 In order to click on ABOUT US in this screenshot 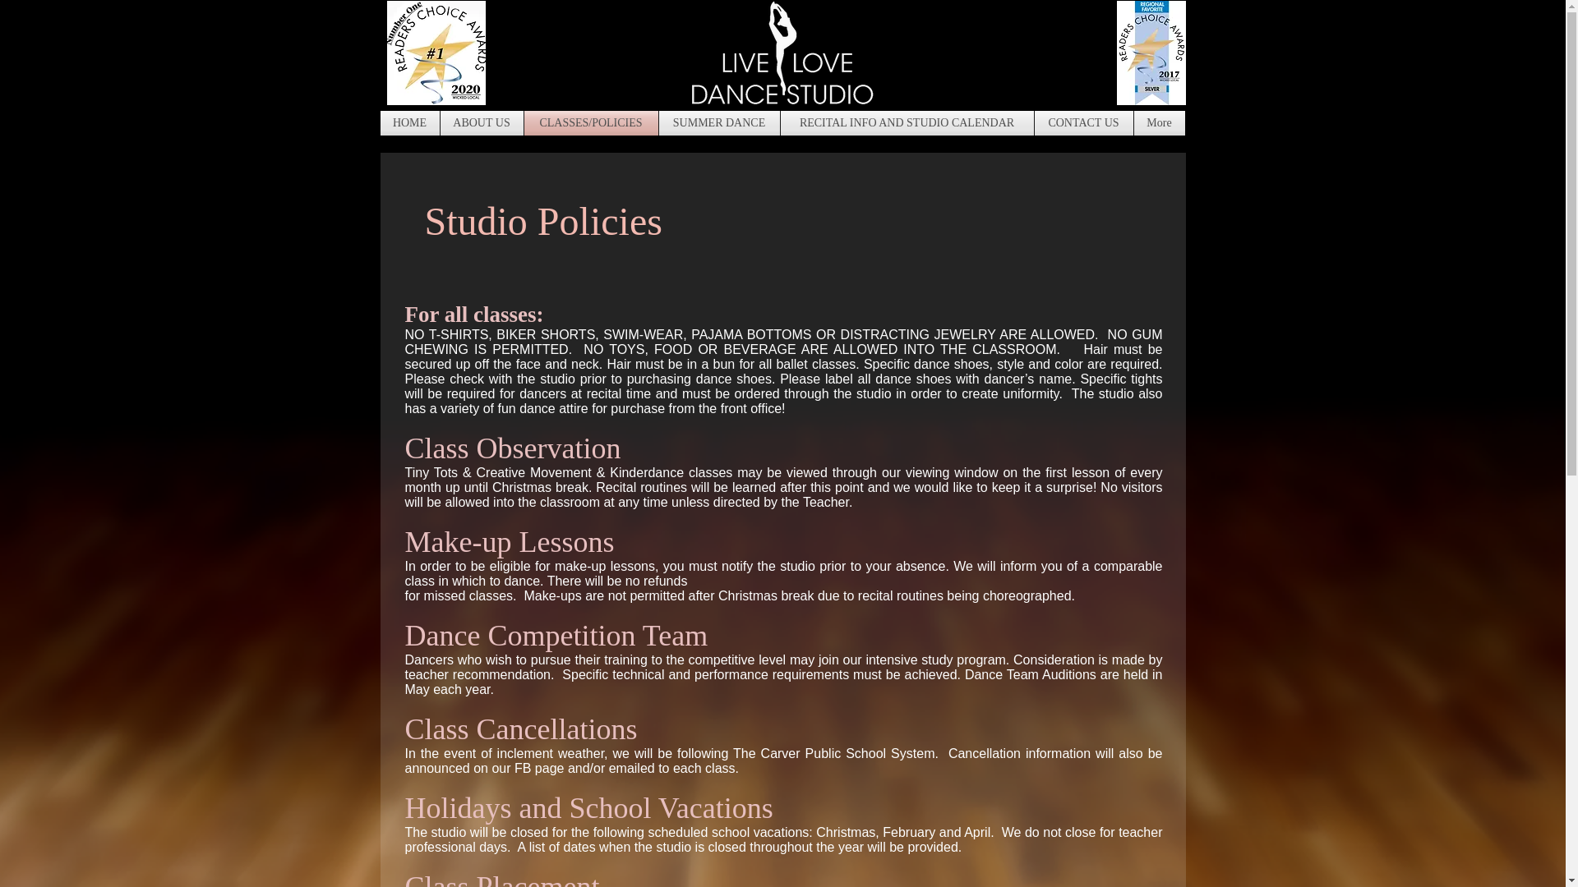, I will do `click(482, 123)`.